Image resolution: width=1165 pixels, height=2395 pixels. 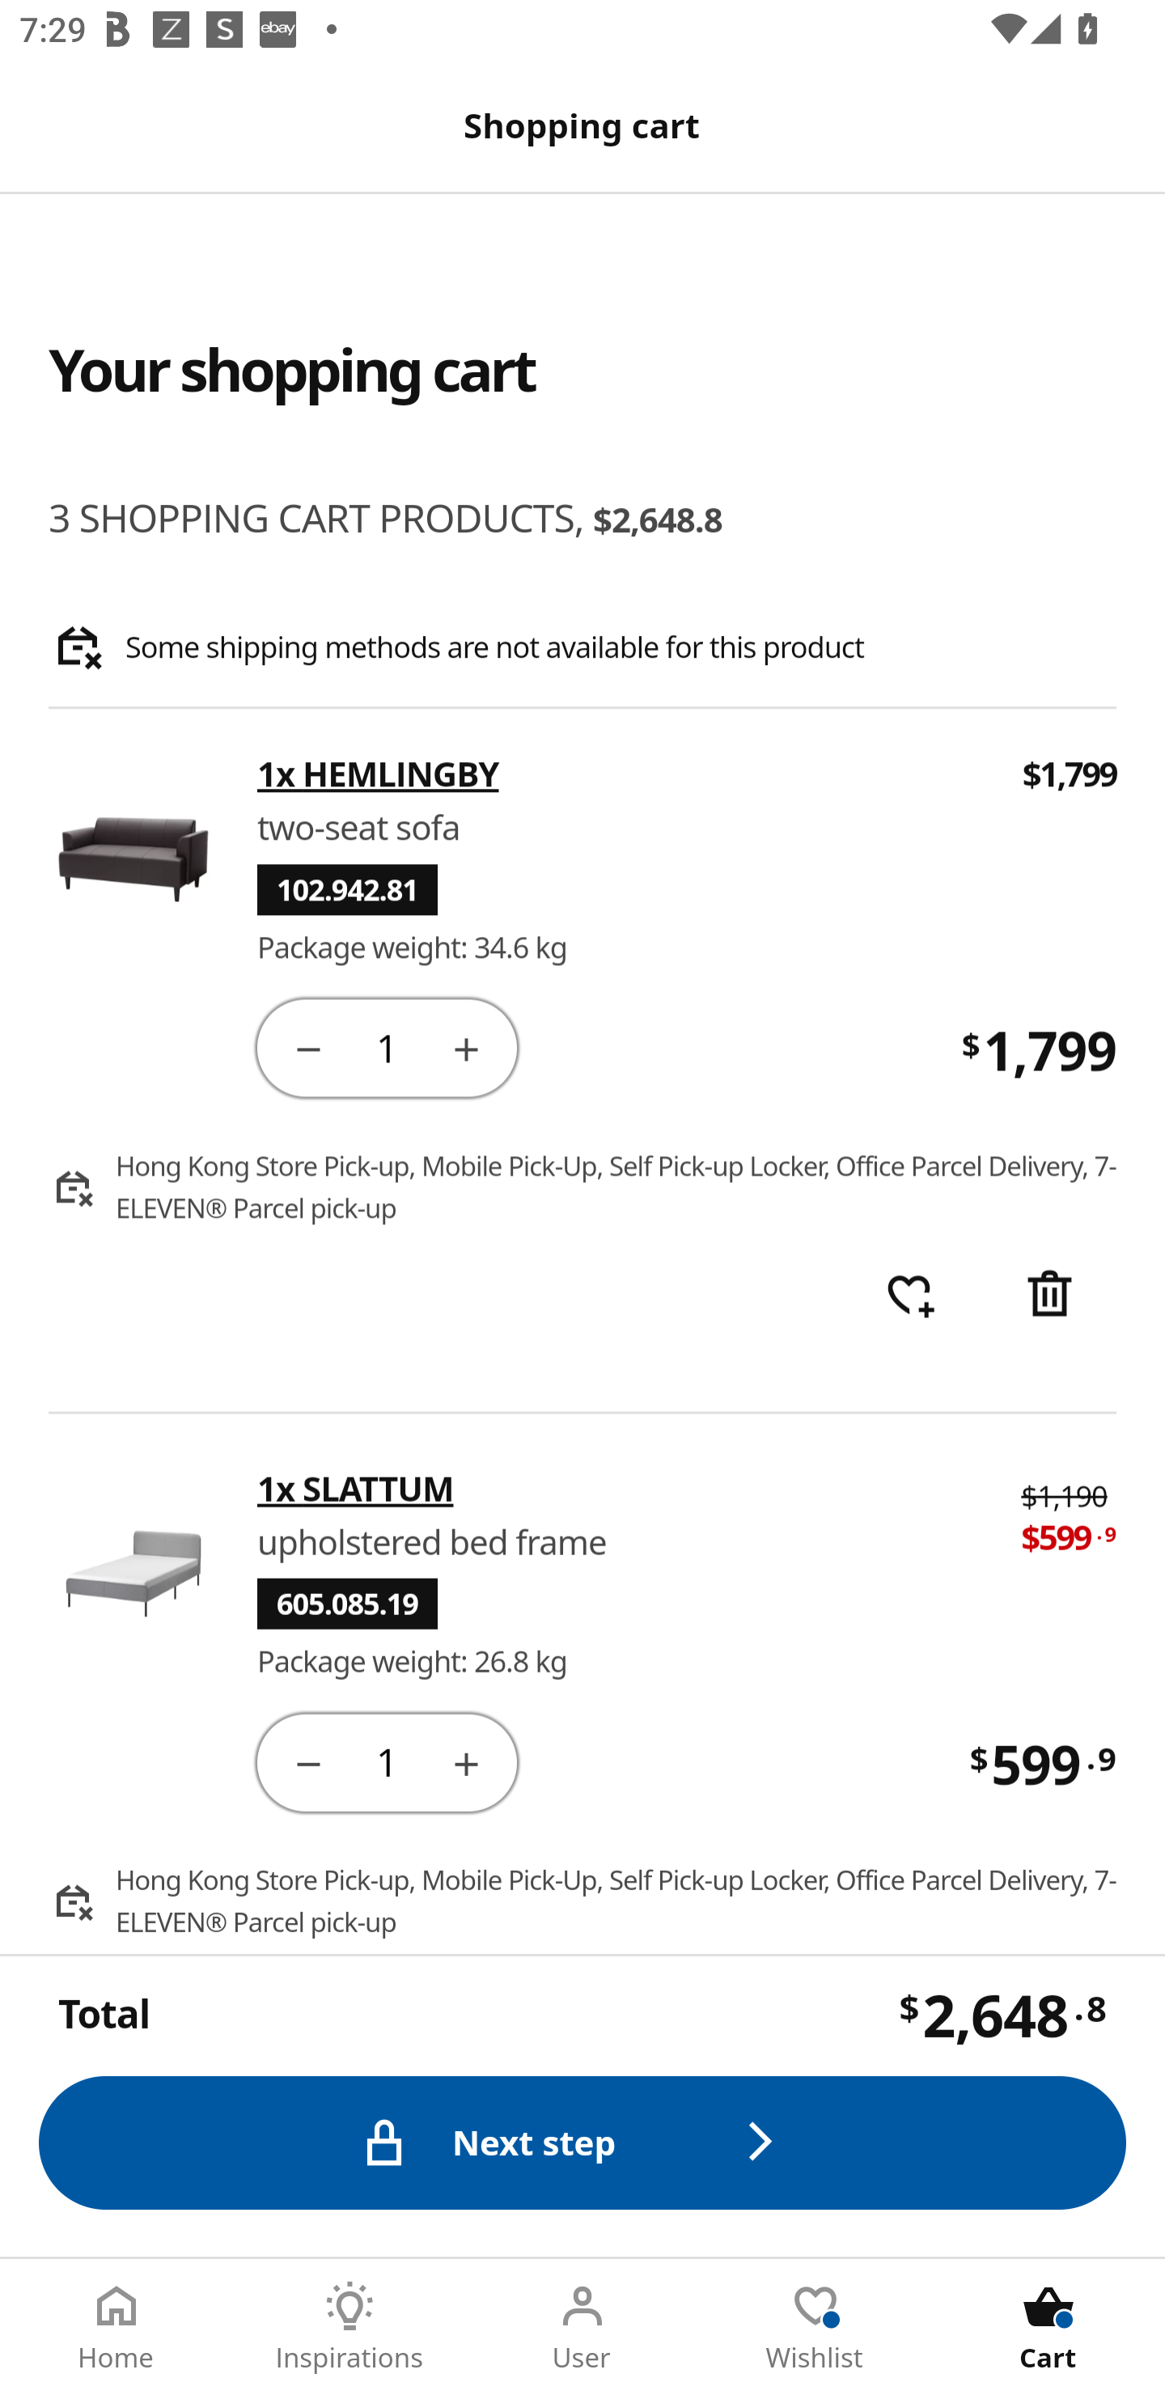 What do you see at coordinates (307, 1047) in the screenshot?
I see `` at bounding box center [307, 1047].